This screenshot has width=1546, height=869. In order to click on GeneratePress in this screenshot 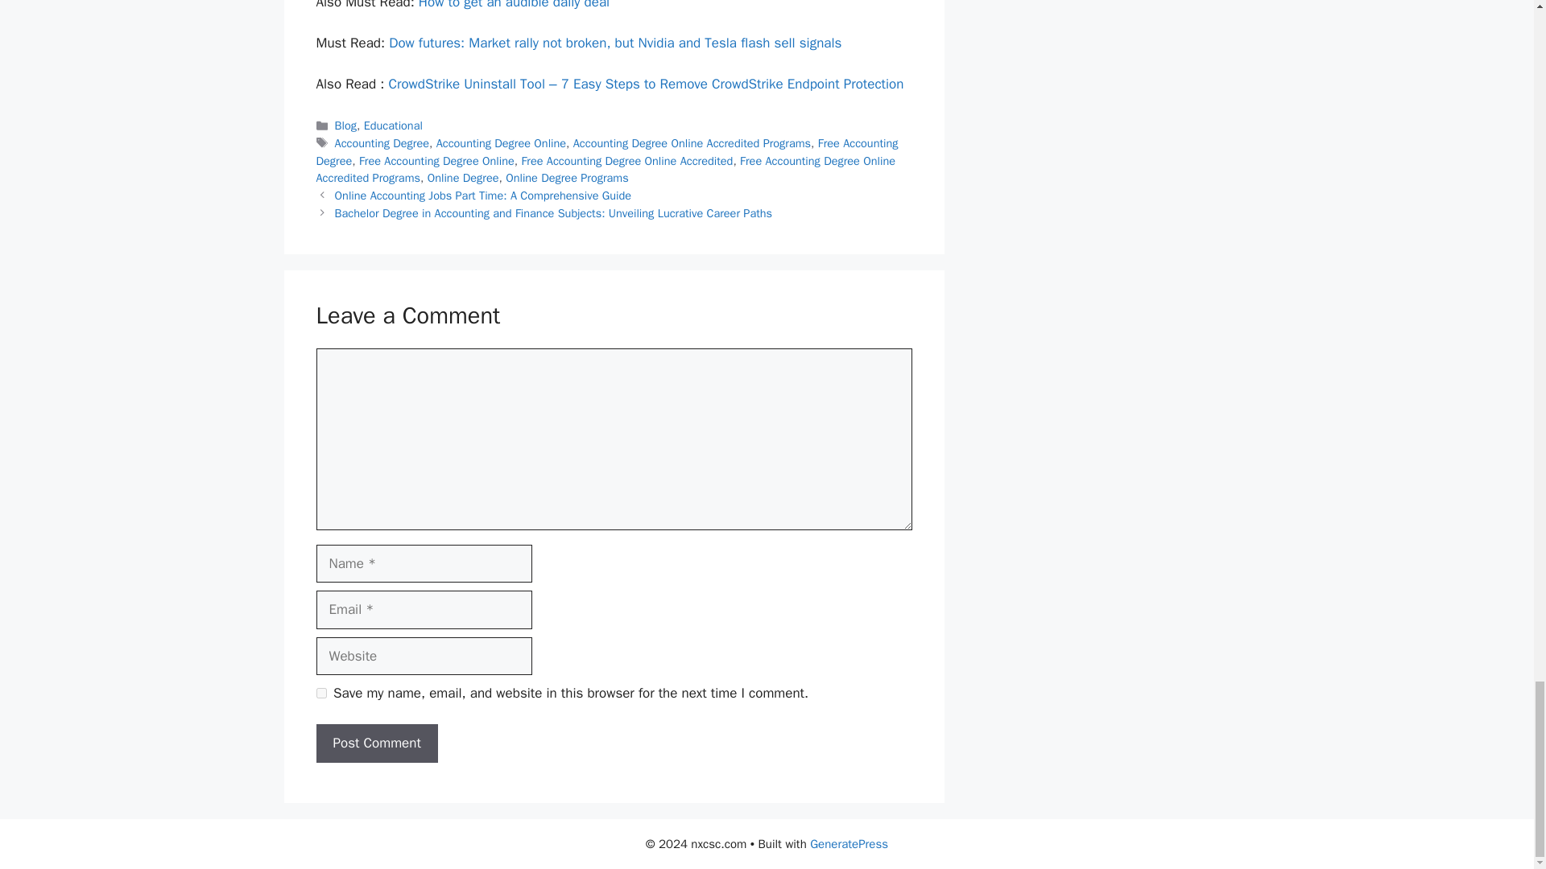, I will do `click(849, 844)`.